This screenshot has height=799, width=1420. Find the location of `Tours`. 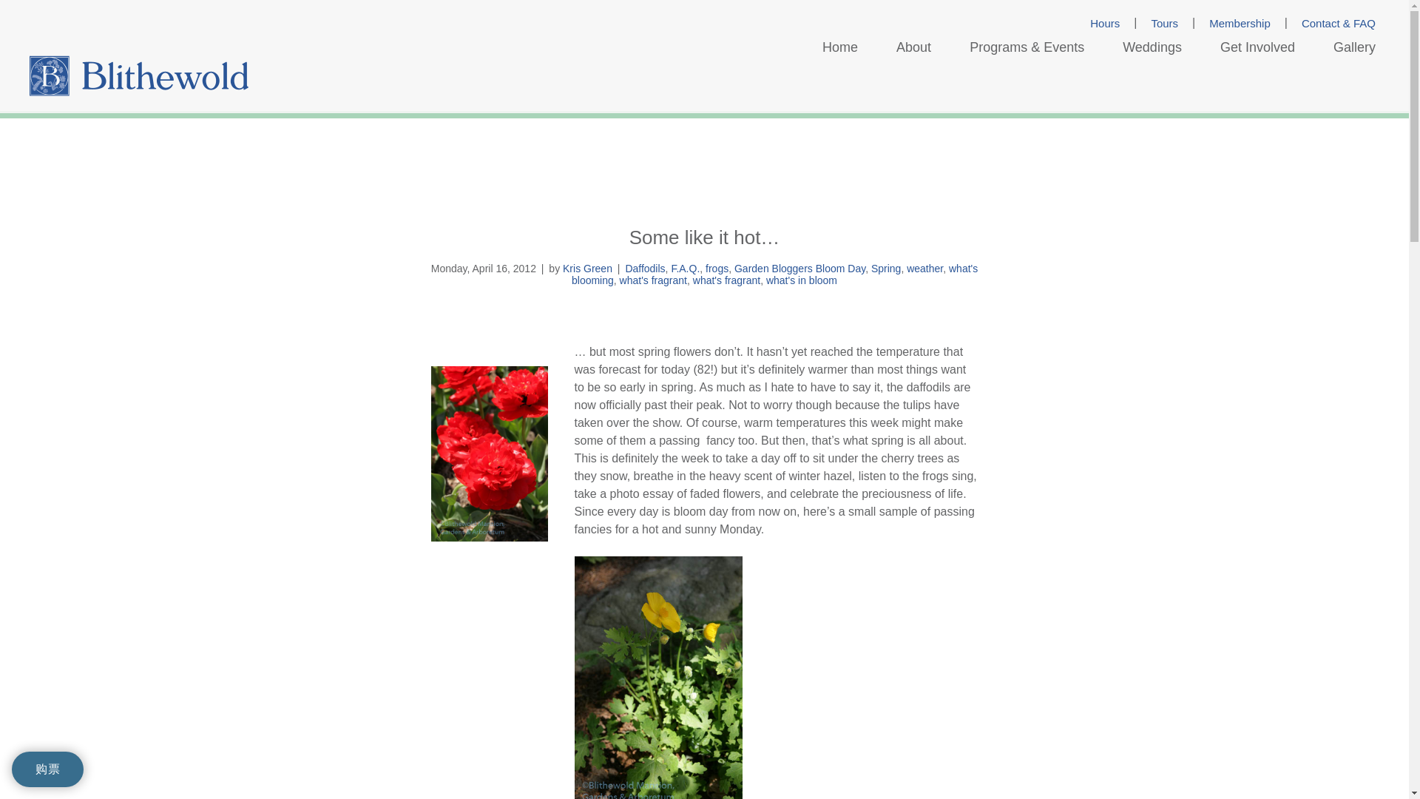

Tours is located at coordinates (1164, 24).